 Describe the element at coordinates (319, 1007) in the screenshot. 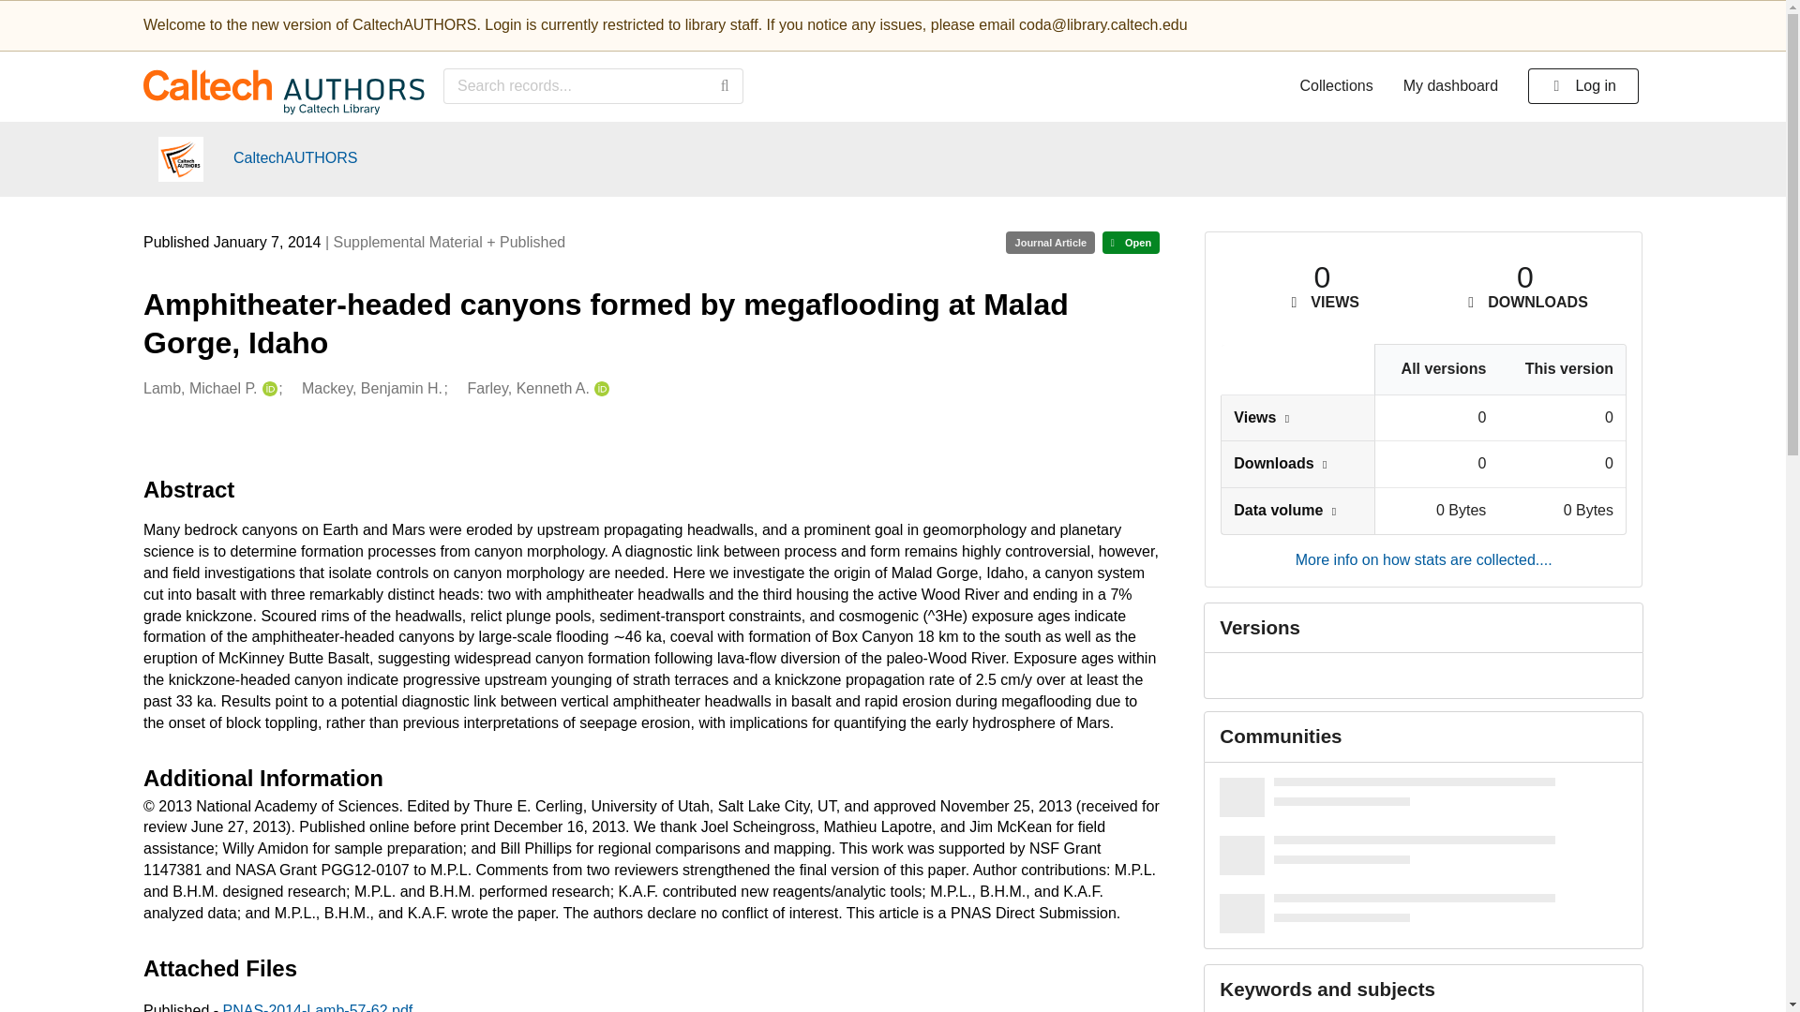

I see `PNAS-2014-Lamb-57-62.pdf` at that location.